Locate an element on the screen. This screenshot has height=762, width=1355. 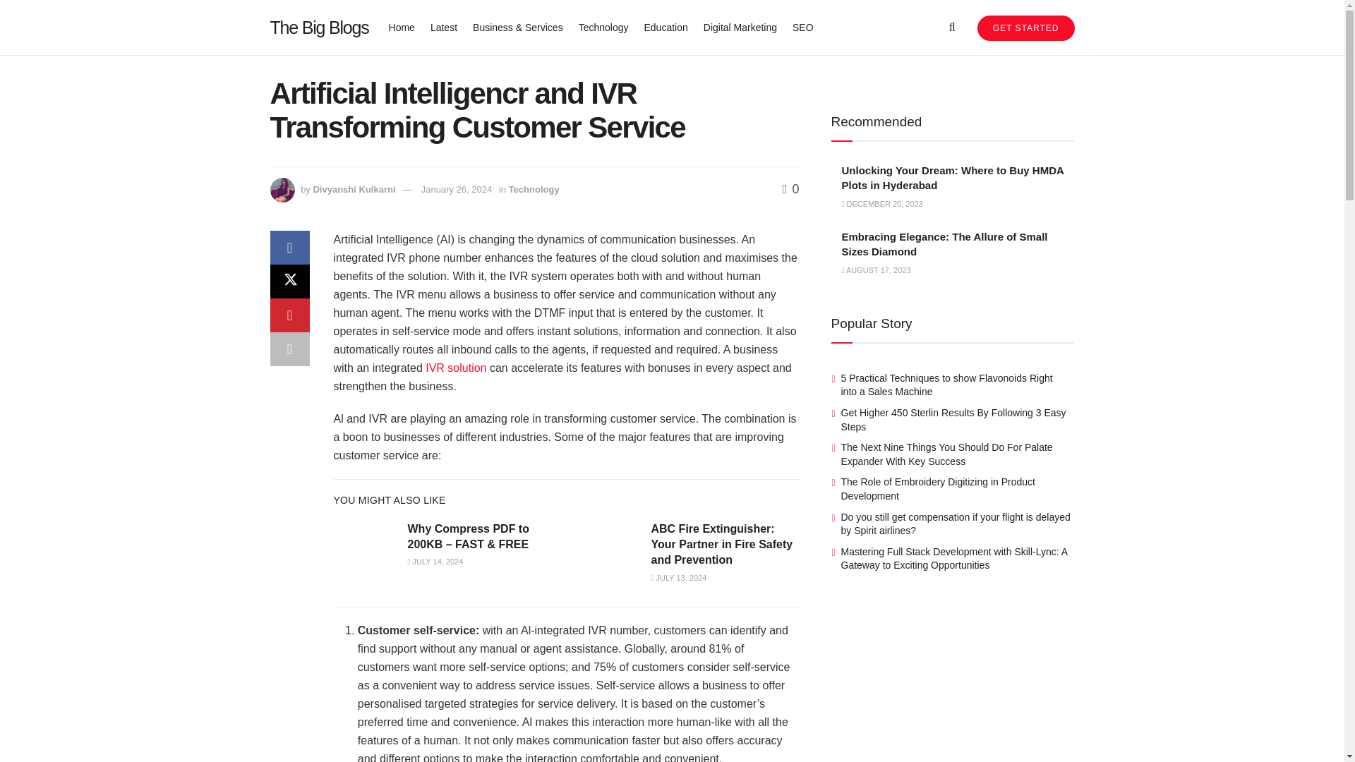
IVR solution is located at coordinates (456, 368).